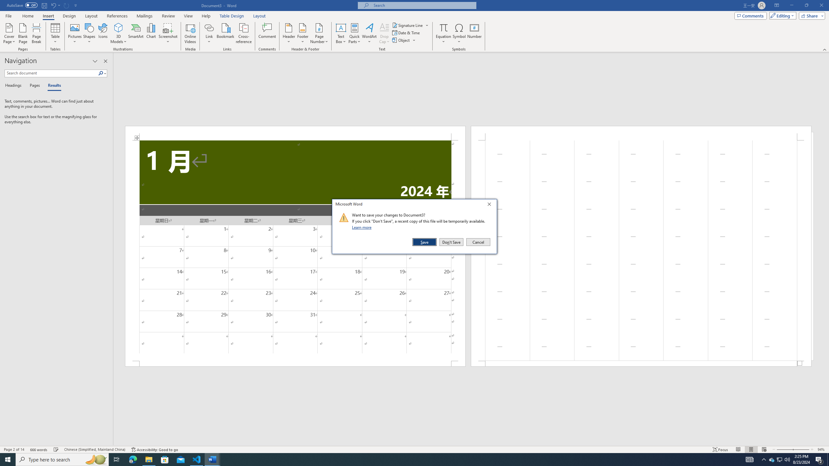 The height and width of the screenshot is (466, 829). What do you see at coordinates (96, 460) in the screenshot?
I see `Search highlights icon opens search home window` at bounding box center [96, 460].